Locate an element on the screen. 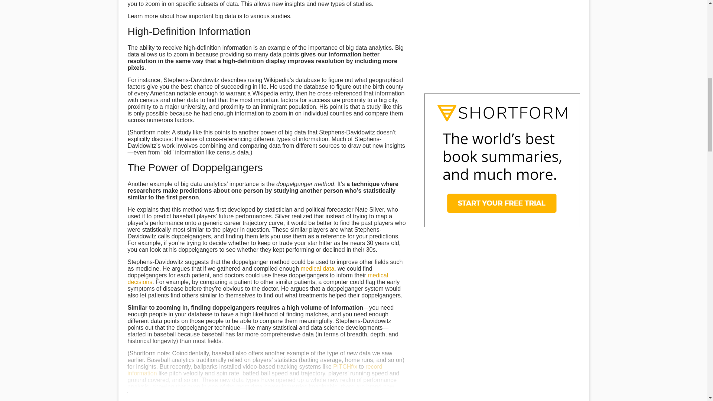 This screenshot has height=401, width=713. record information is located at coordinates (255, 370).